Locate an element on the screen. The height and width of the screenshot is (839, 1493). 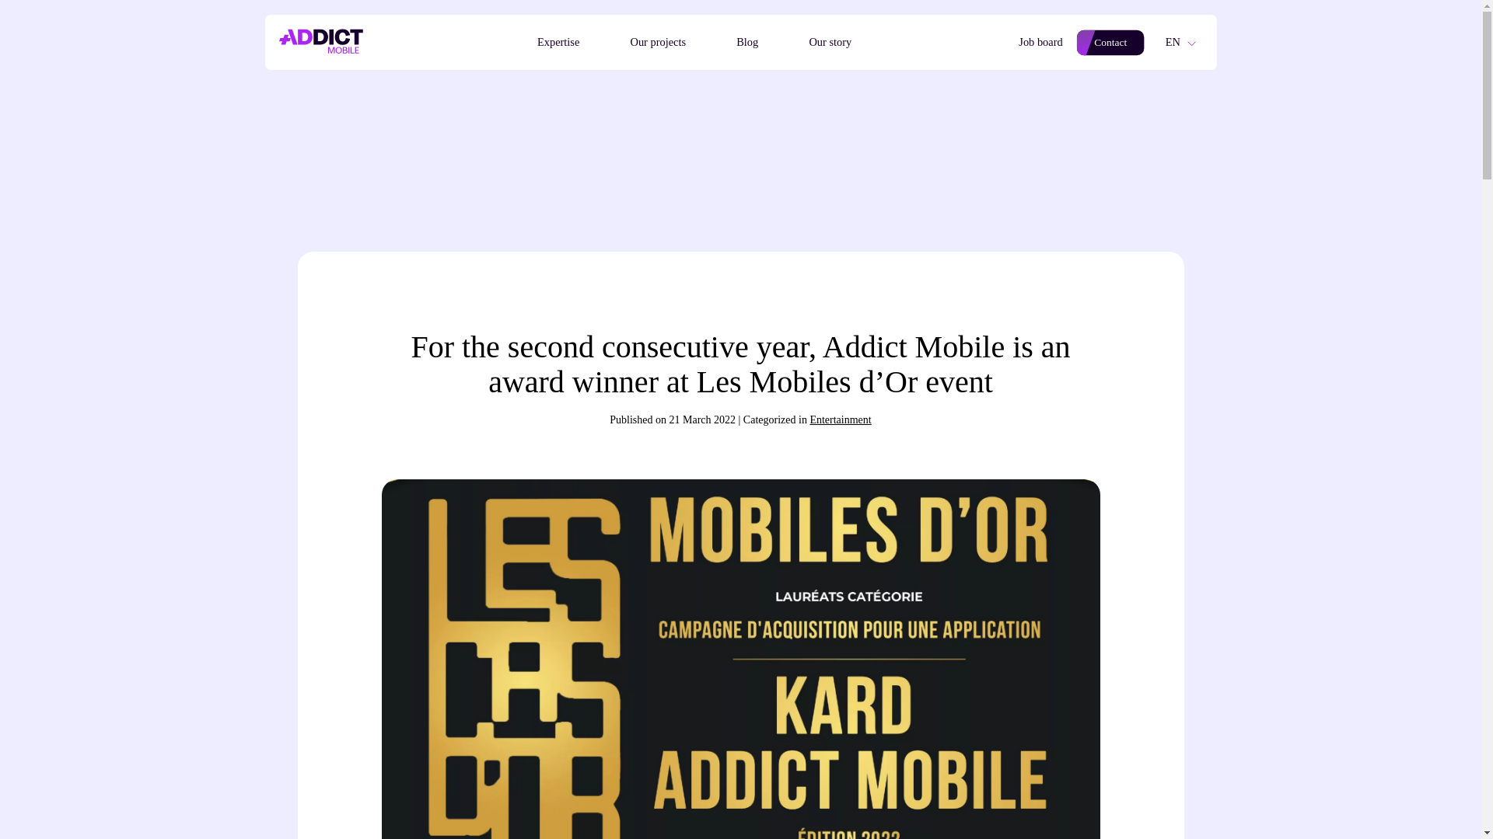
Job board is located at coordinates (1042, 43).